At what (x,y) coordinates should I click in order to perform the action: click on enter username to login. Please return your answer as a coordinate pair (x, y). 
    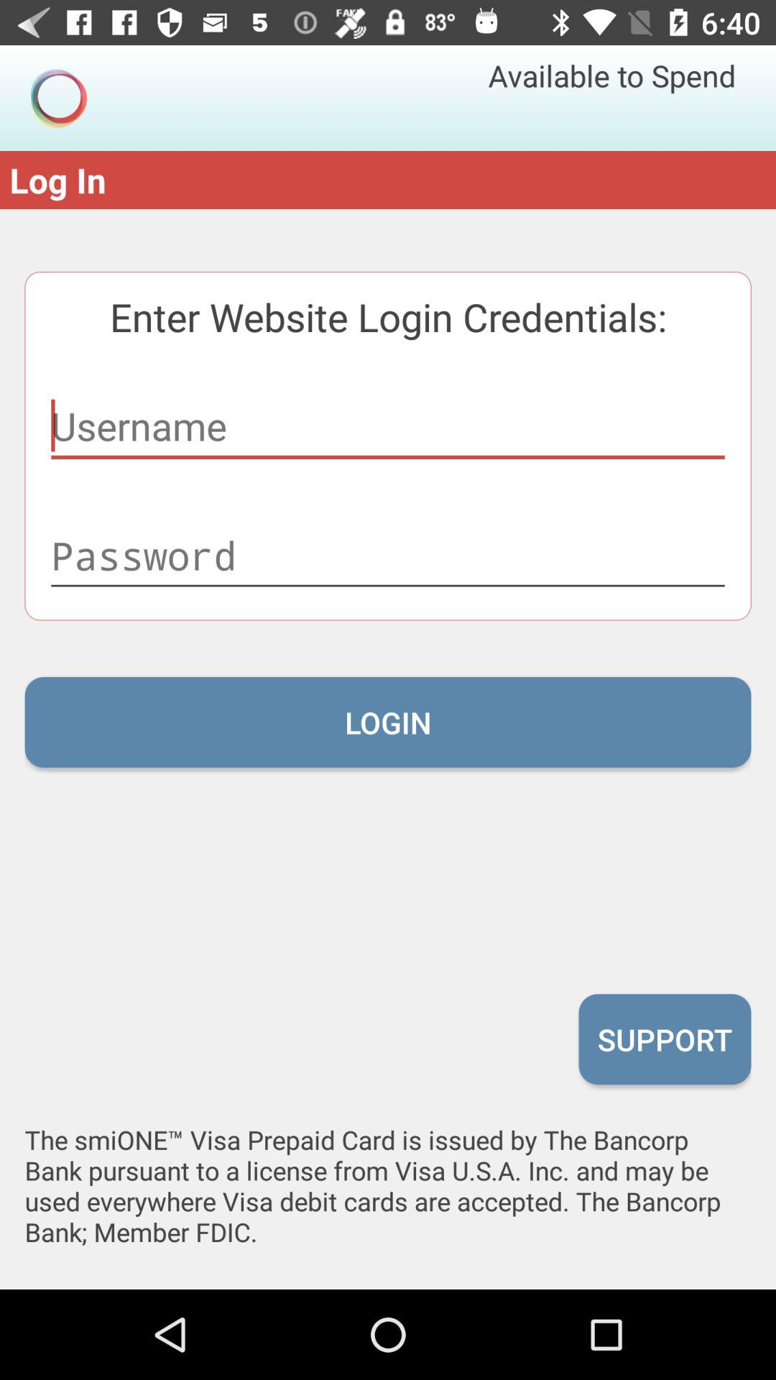
    Looking at the image, I should click on (388, 426).